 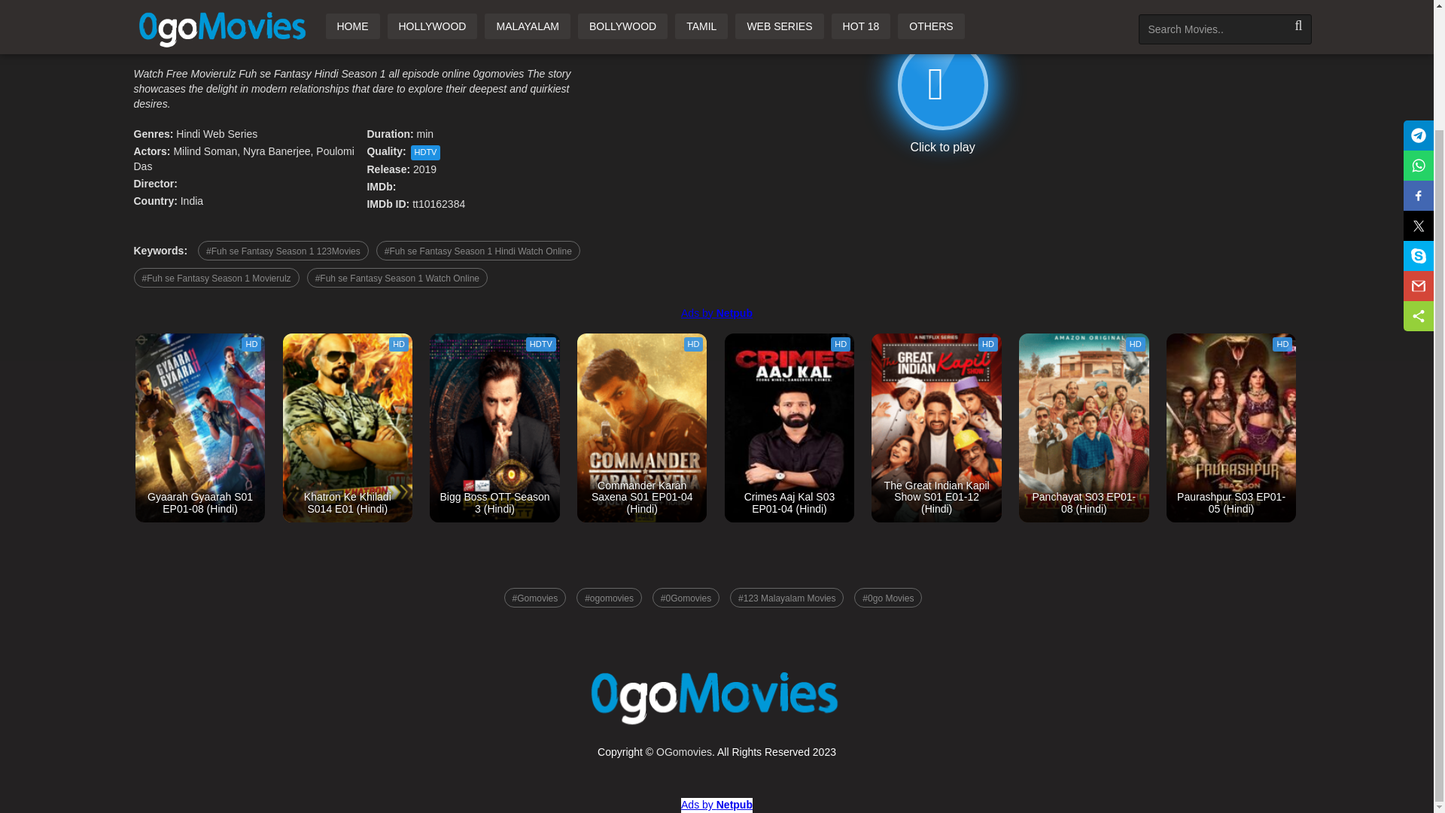 I want to click on Poulomi Das, so click(x=244, y=158).